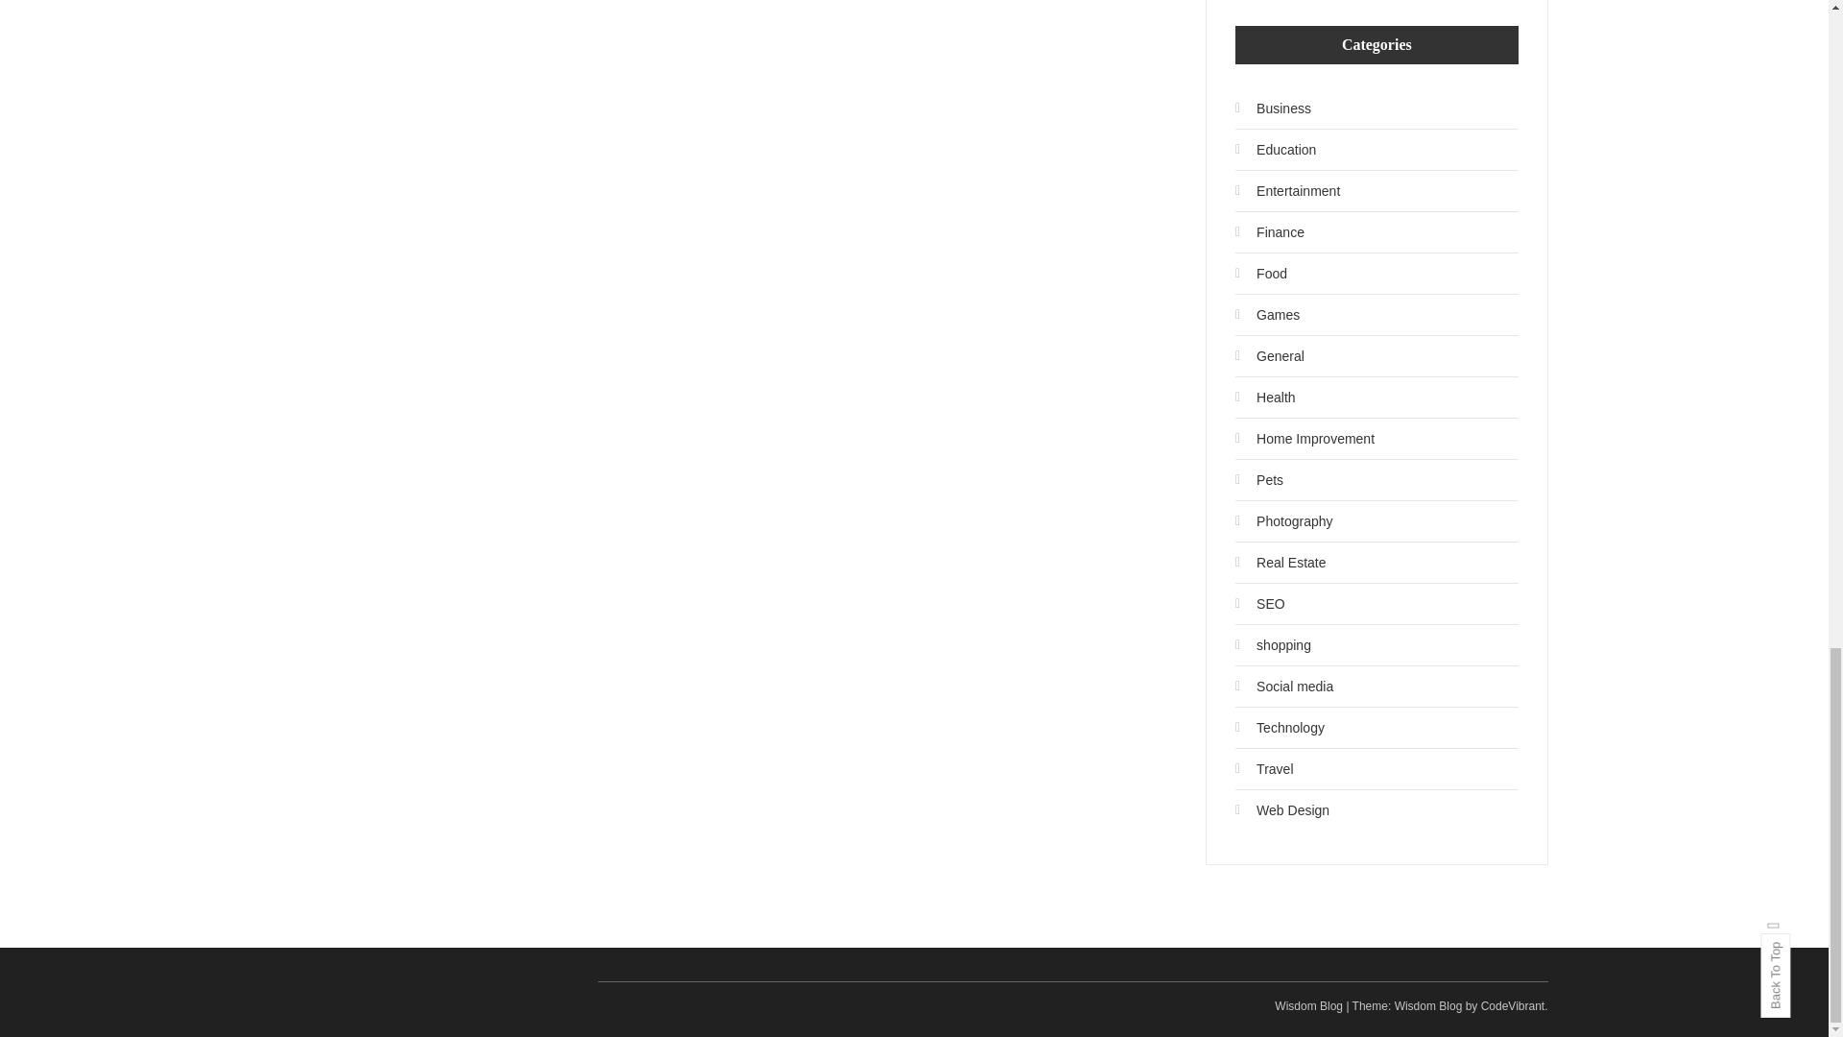 This screenshot has width=1843, height=1037. I want to click on Home Improvement, so click(1304, 438).